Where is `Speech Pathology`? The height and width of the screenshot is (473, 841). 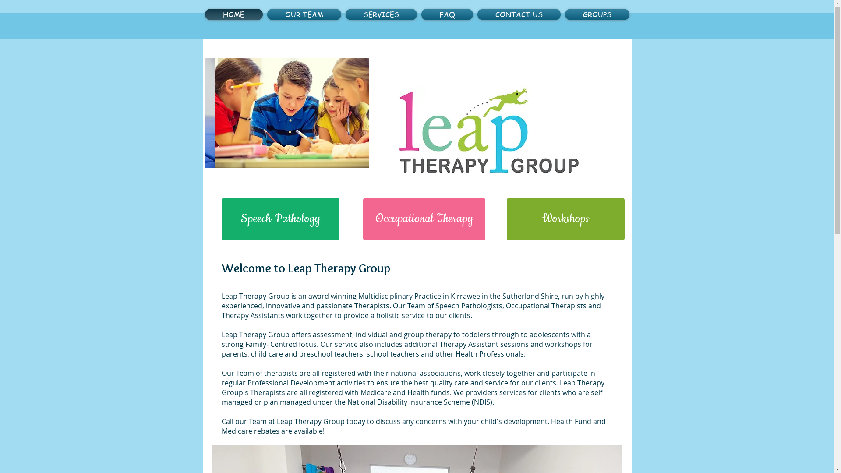
Speech Pathology is located at coordinates (280, 219).